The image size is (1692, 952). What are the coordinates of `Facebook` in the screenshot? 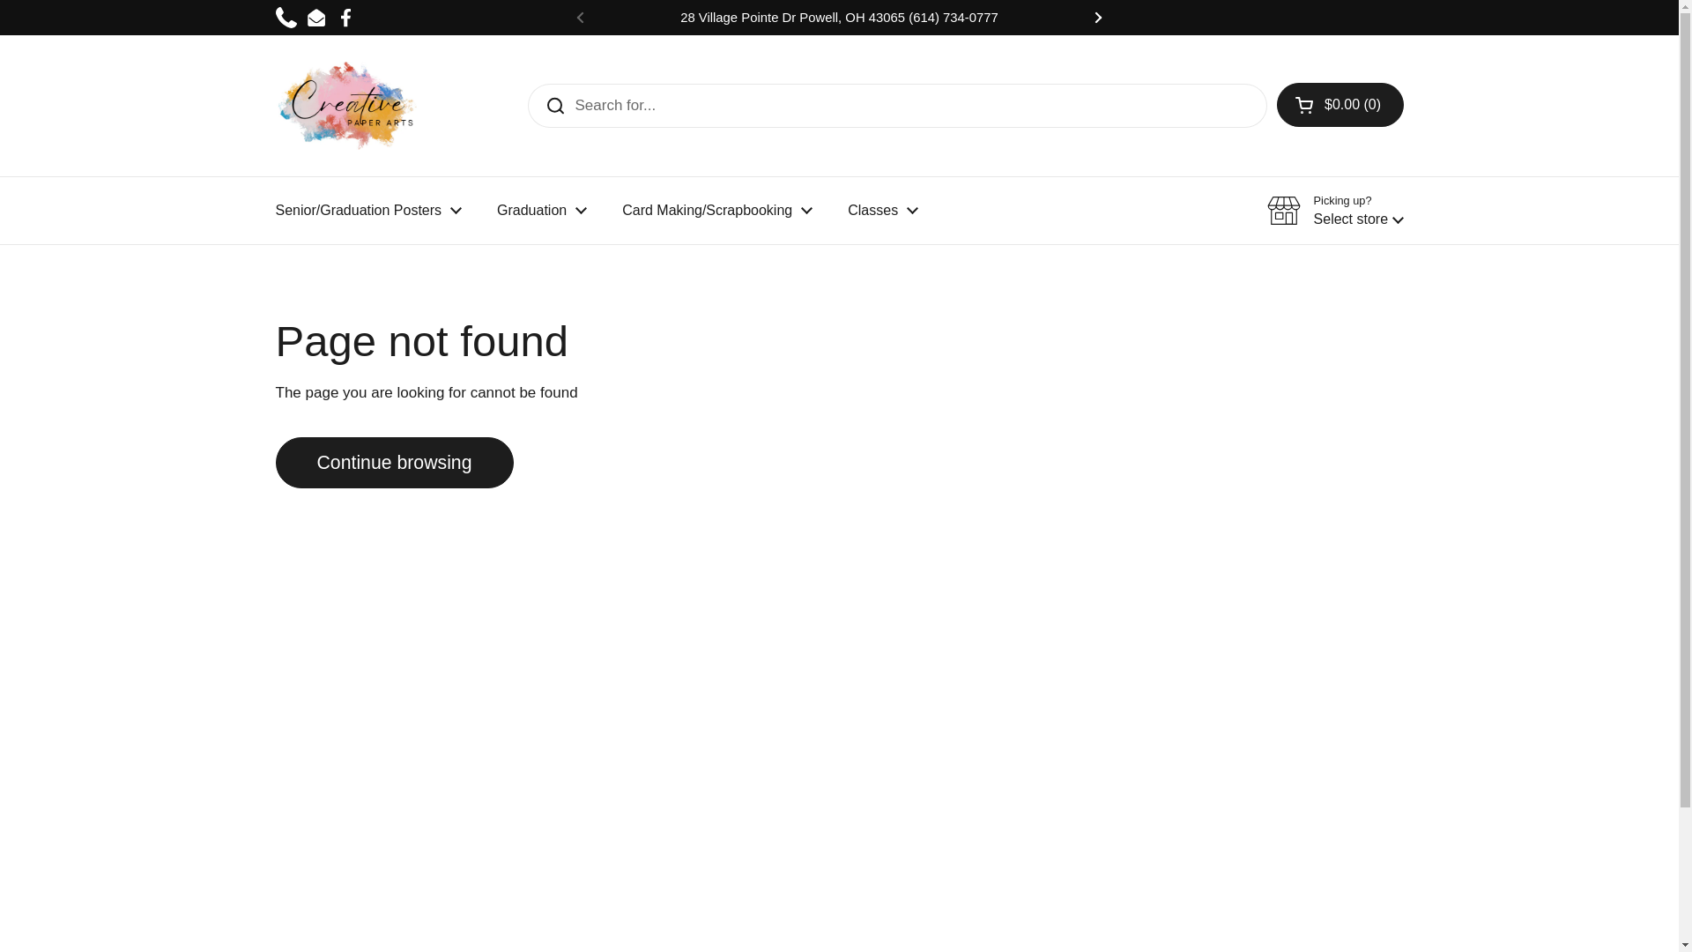 It's located at (345, 18).